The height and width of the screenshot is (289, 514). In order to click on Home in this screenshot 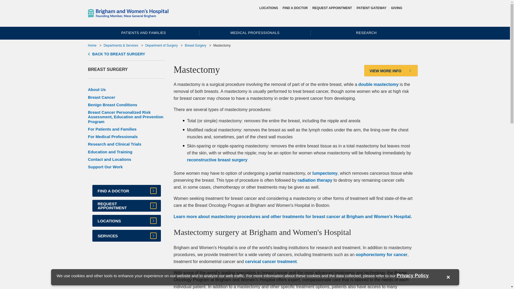, I will do `click(92, 45)`.